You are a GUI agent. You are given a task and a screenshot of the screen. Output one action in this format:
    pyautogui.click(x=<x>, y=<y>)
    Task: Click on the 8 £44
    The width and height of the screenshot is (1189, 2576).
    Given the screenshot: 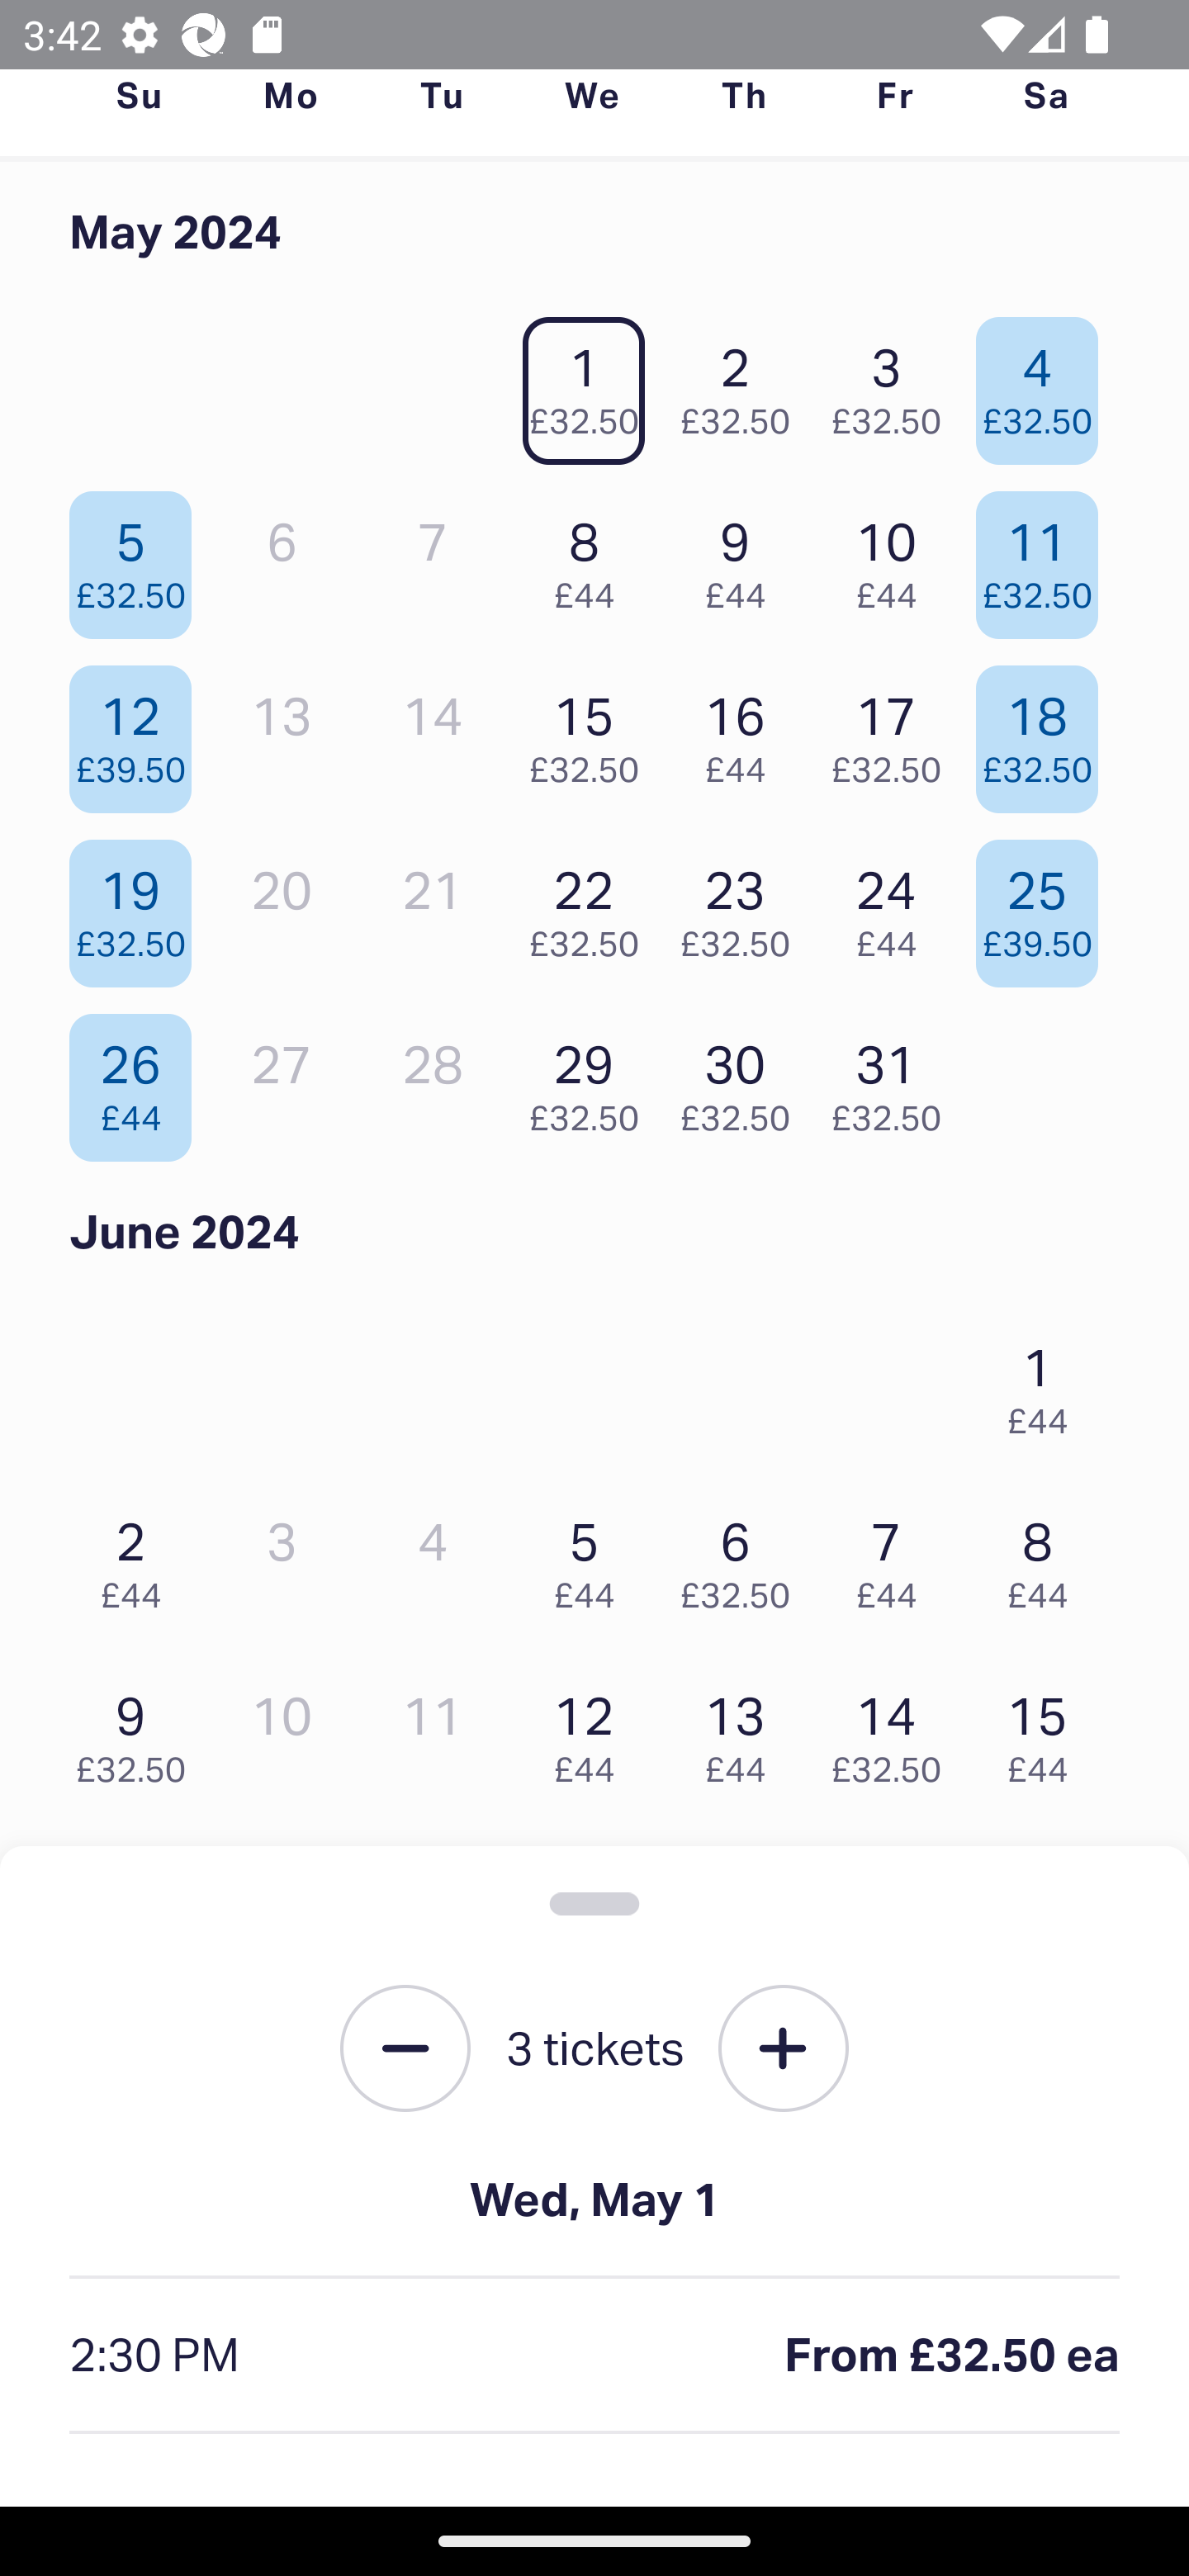 What is the action you would take?
    pyautogui.click(x=1045, y=1557)
    